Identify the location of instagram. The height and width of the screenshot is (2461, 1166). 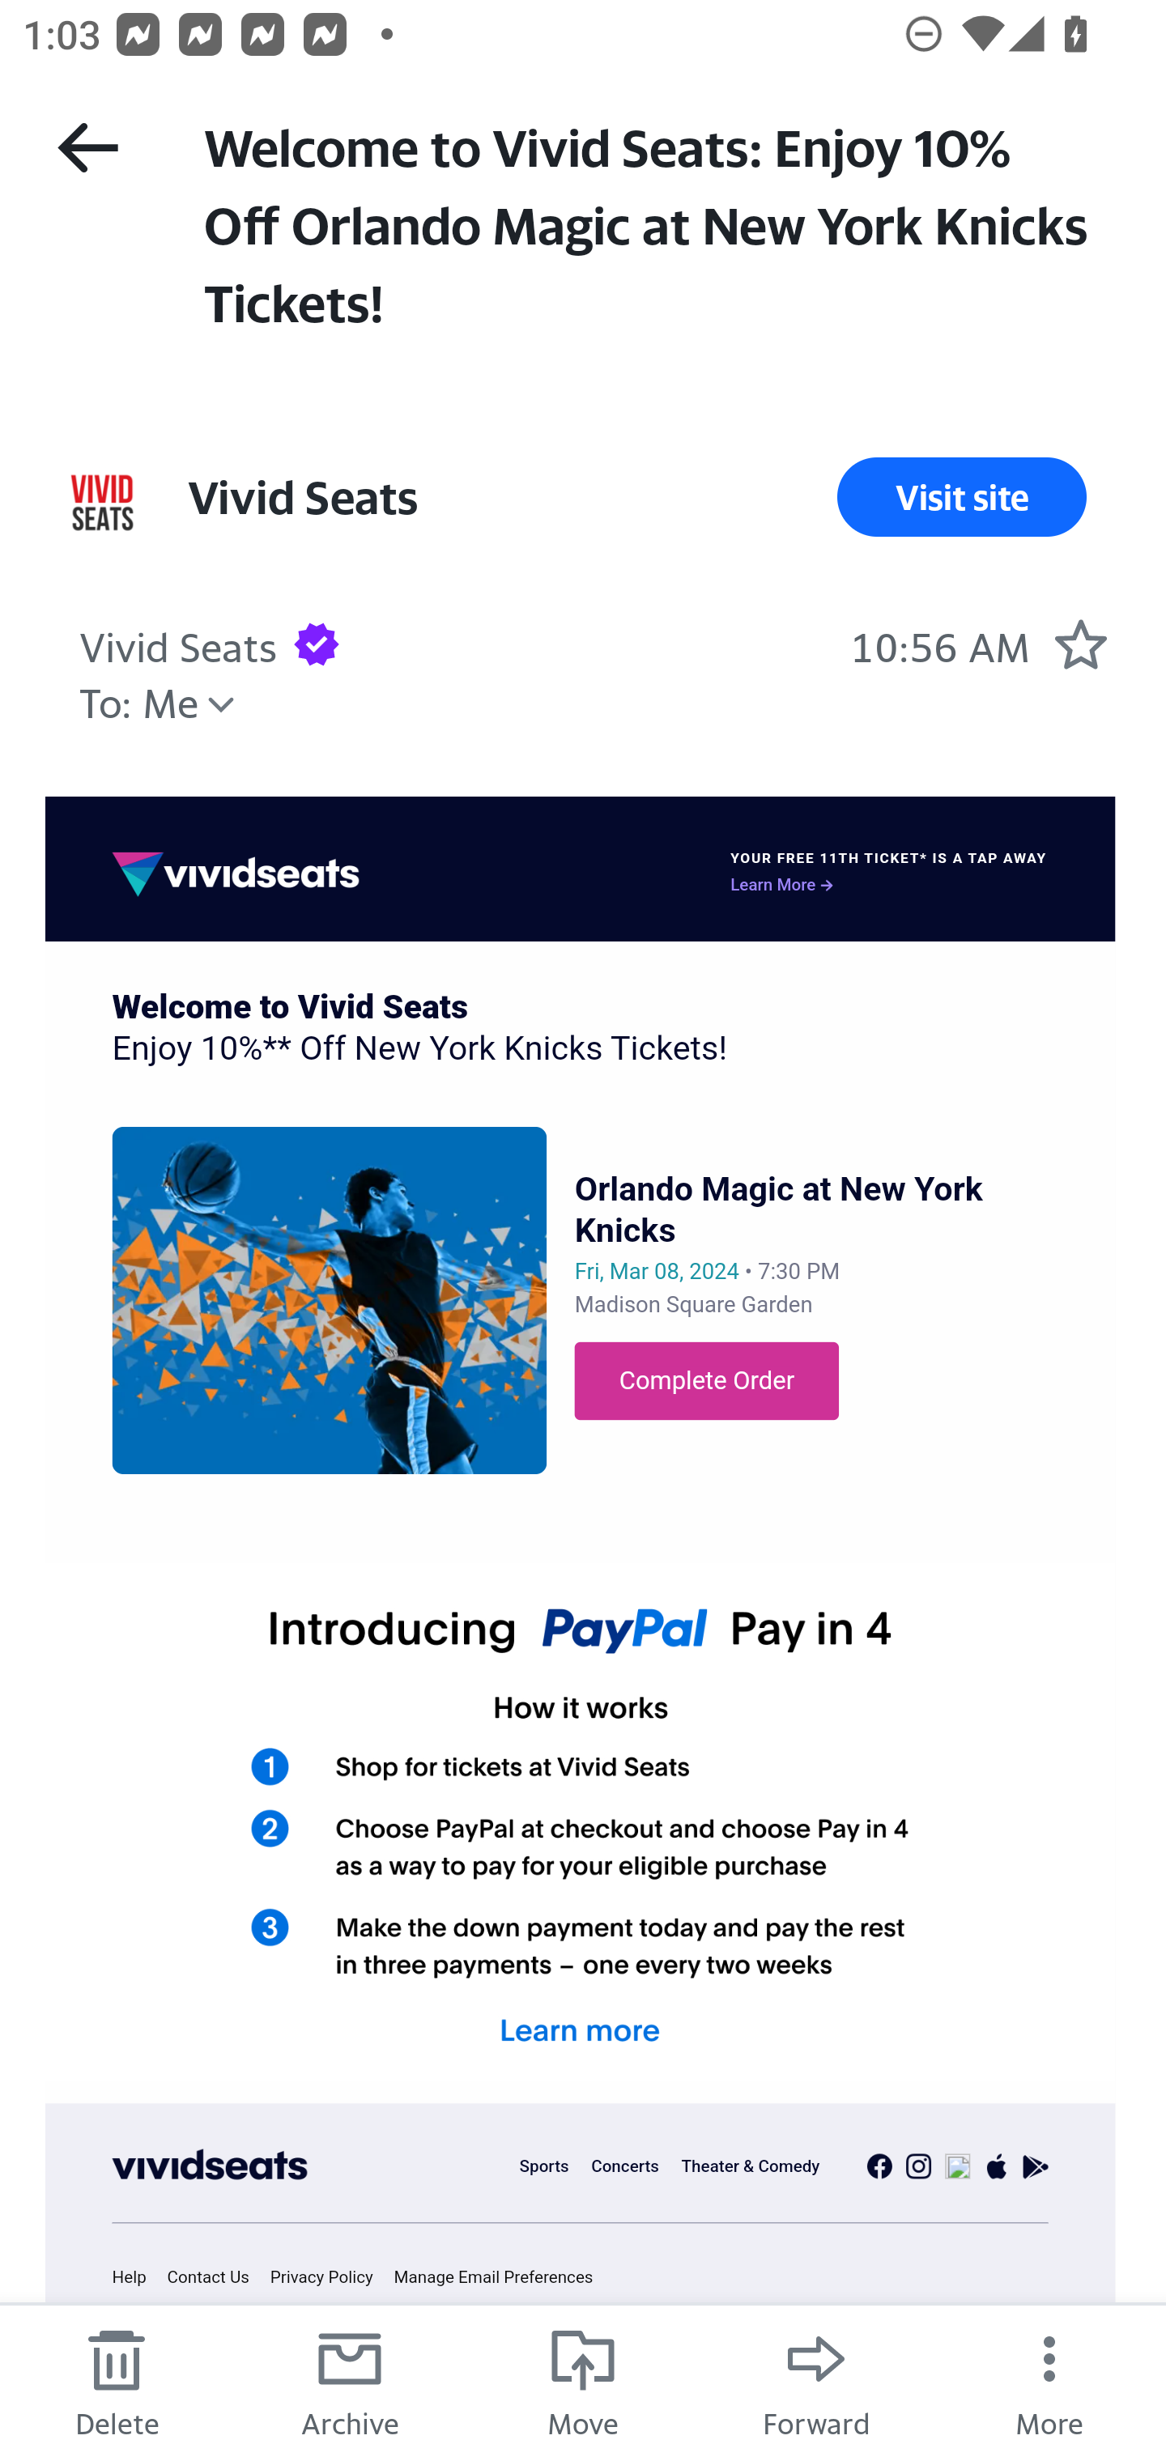
(918, 2166).